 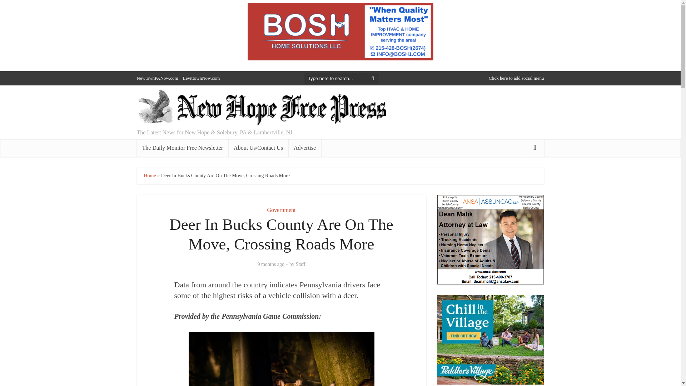 What do you see at coordinates (262, 108) in the screenshot?
I see `New Hope Free Press` at bounding box center [262, 108].